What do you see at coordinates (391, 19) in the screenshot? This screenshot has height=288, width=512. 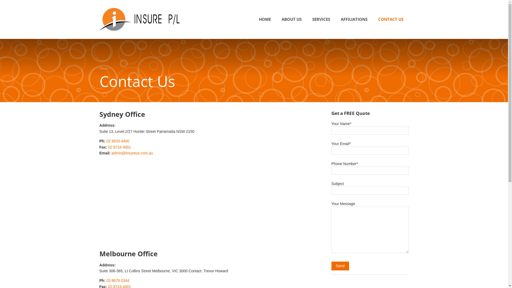 I see `CONTACT US` at bounding box center [391, 19].